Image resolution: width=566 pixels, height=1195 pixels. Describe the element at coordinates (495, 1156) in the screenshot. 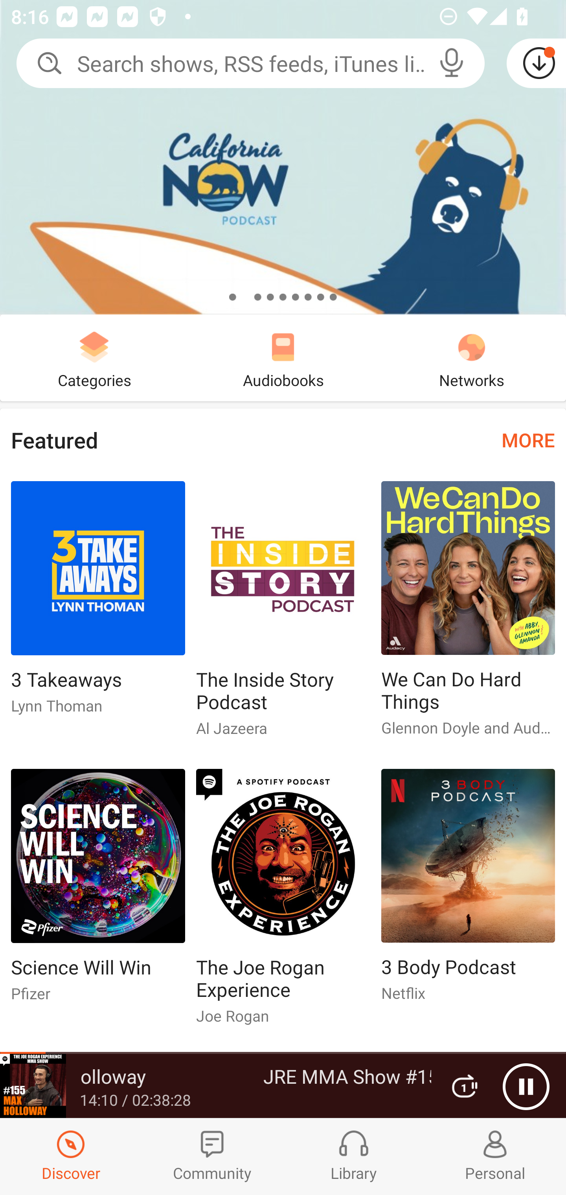

I see `Profiles and Settings Personal` at that location.